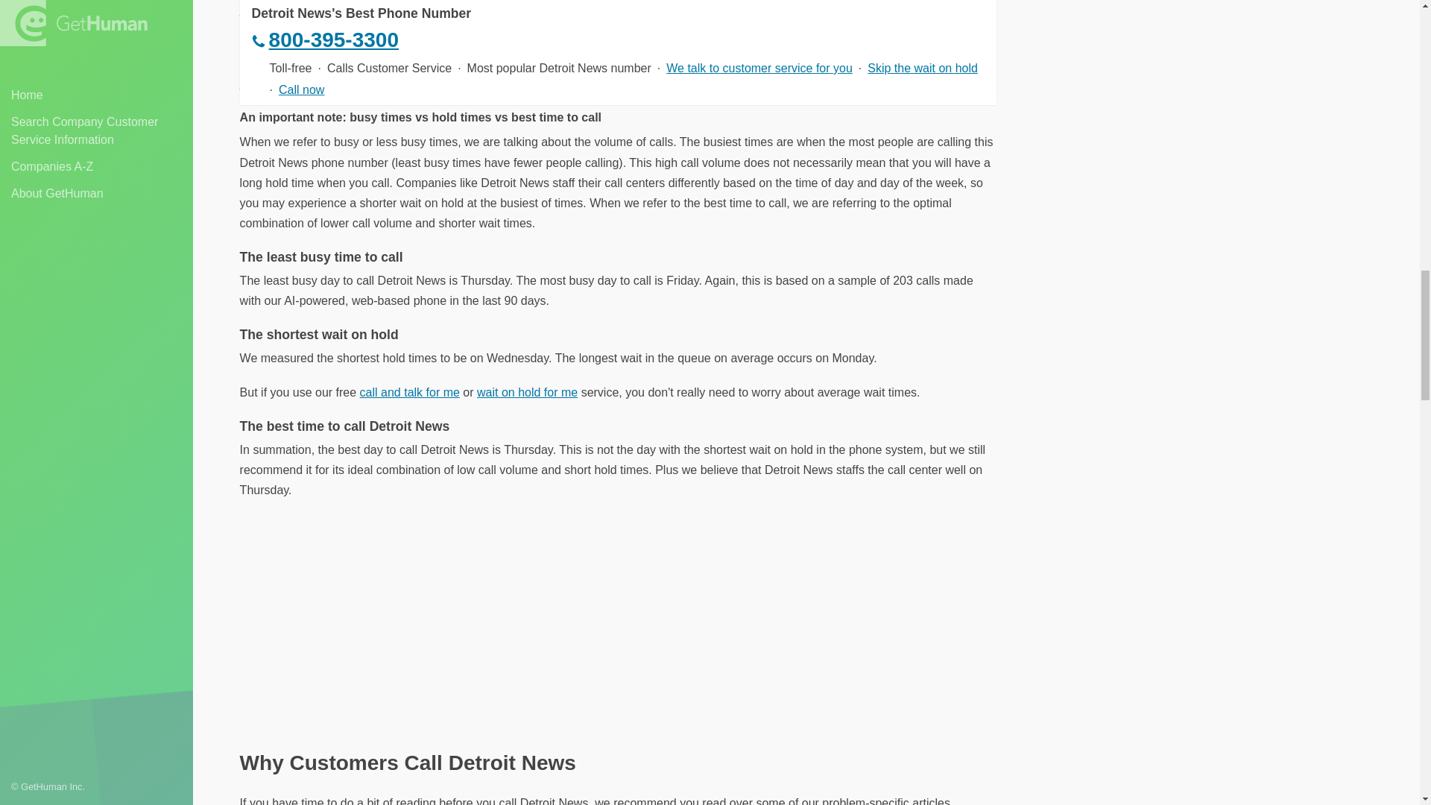 Image resolution: width=1431 pixels, height=805 pixels. I want to click on Learn about scheduling a call, so click(318, 83).